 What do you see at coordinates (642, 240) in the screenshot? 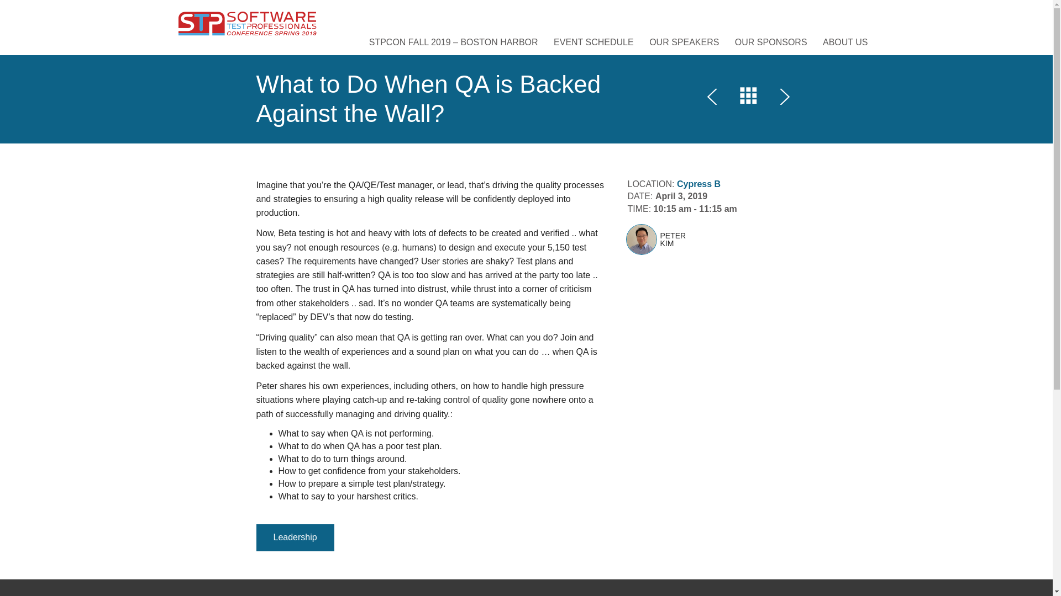
I see `Peter Kim` at bounding box center [642, 240].